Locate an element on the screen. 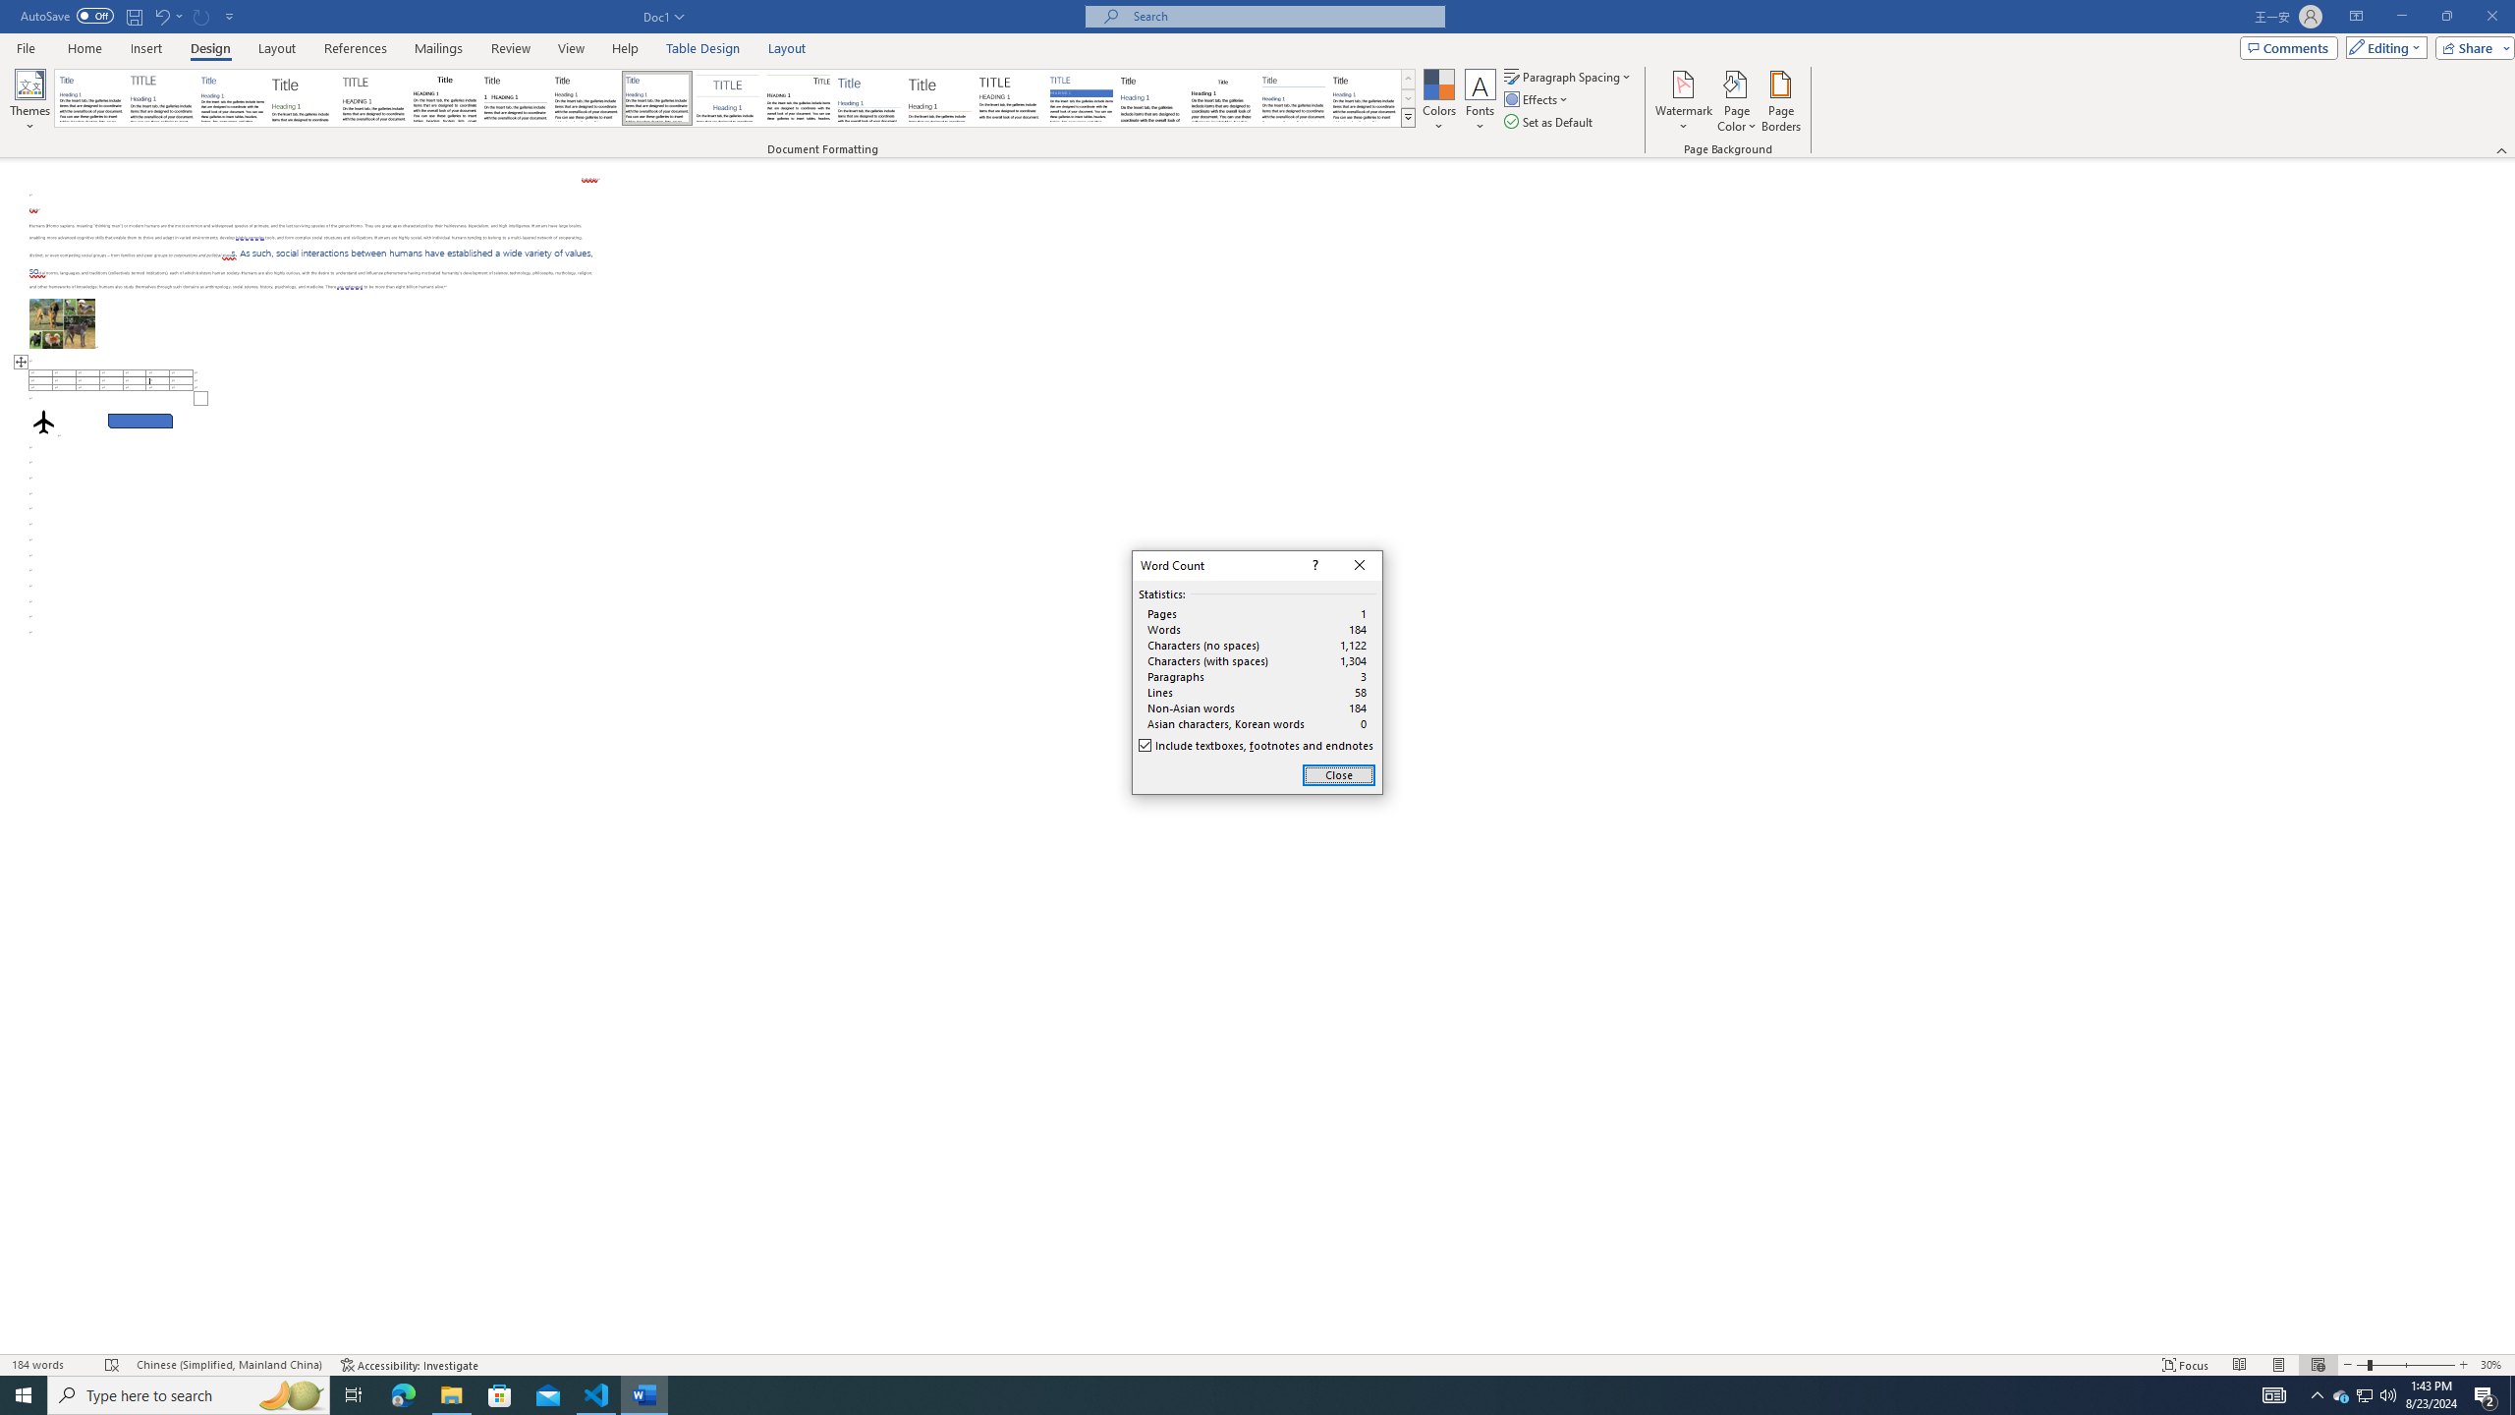  Zoom Out is located at coordinates (2361, 1365).